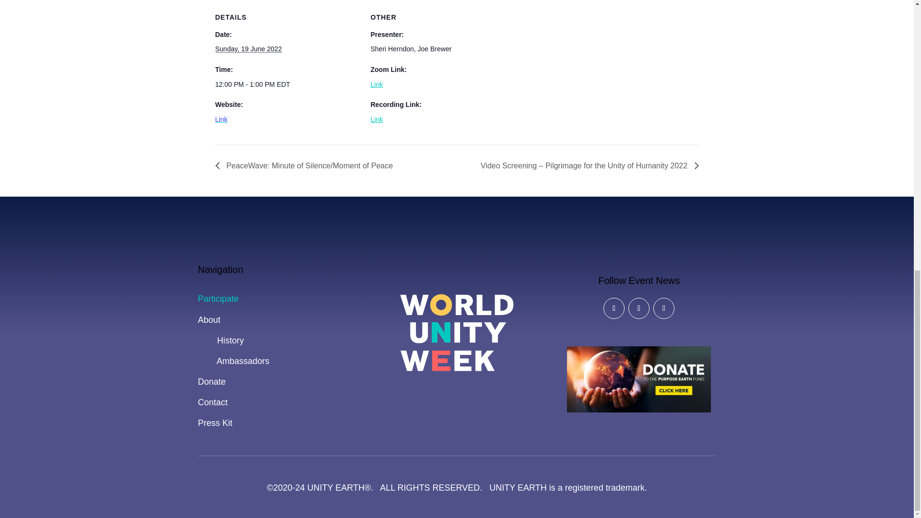 The image size is (921, 518). Describe the element at coordinates (287, 84) in the screenshot. I see `2022-06-19` at that location.